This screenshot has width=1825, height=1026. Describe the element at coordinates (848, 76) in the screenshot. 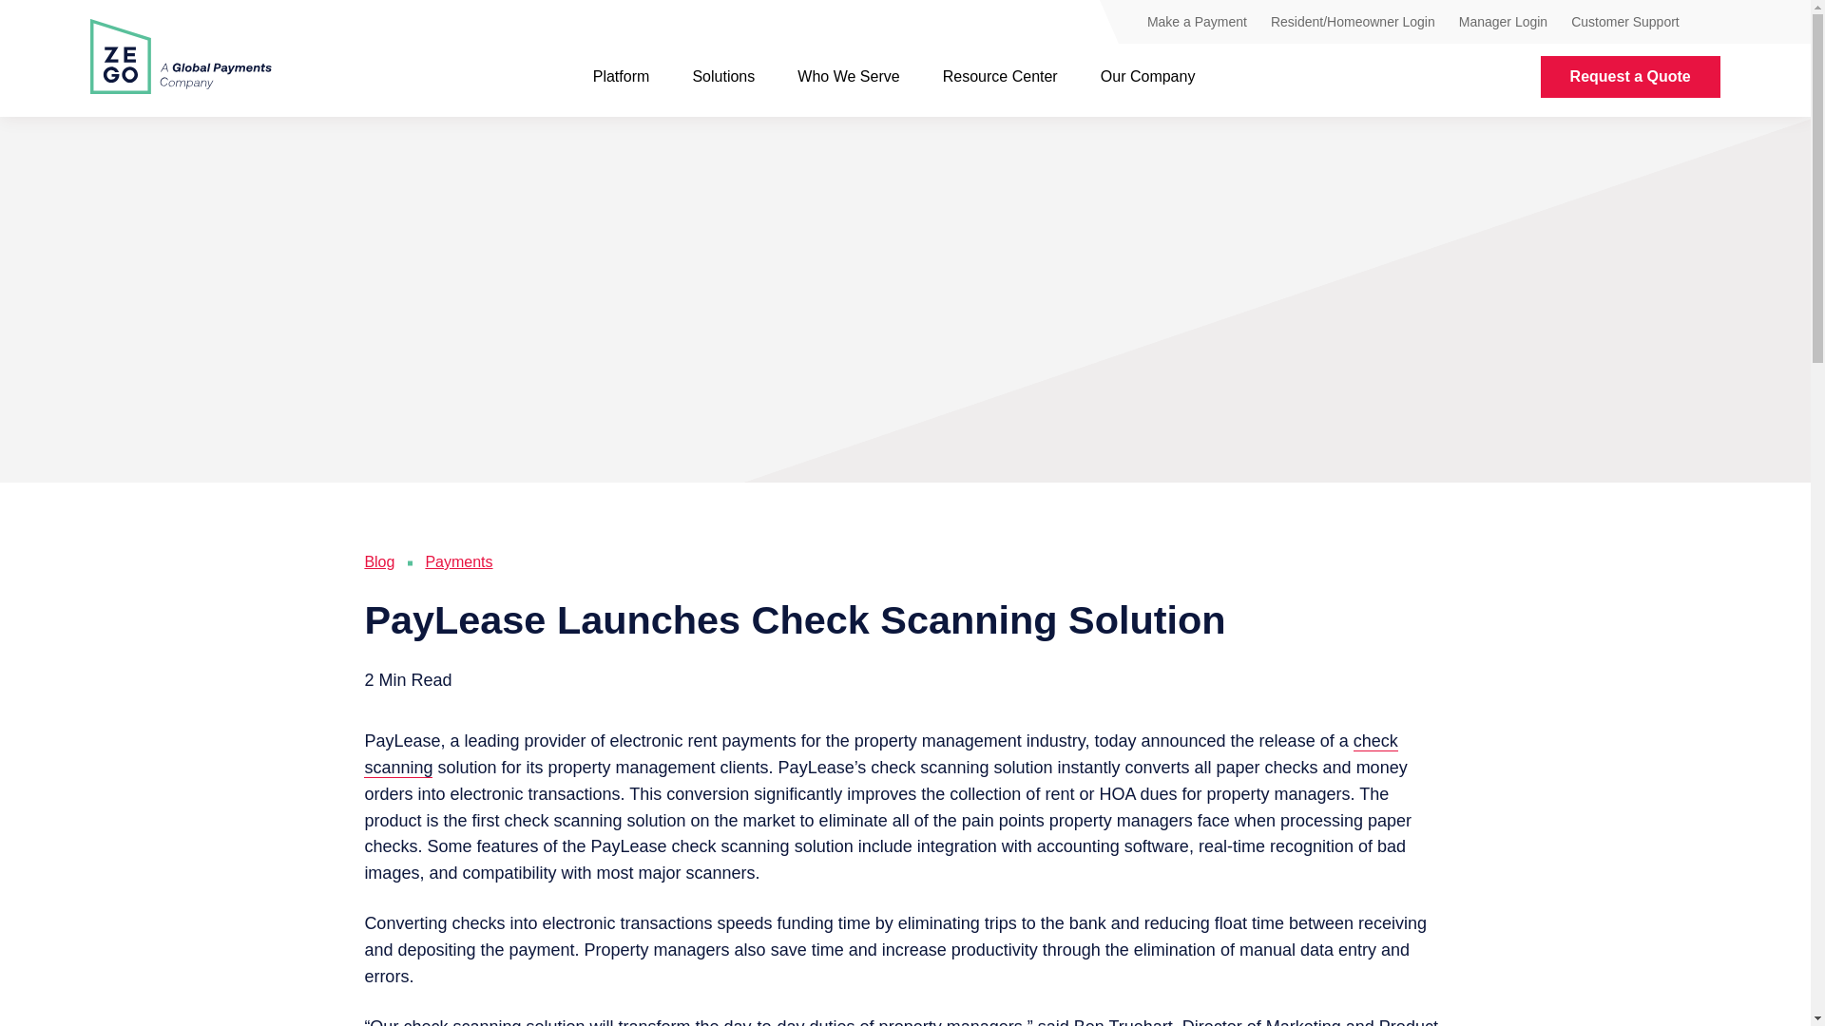

I see `Who We Serve` at that location.